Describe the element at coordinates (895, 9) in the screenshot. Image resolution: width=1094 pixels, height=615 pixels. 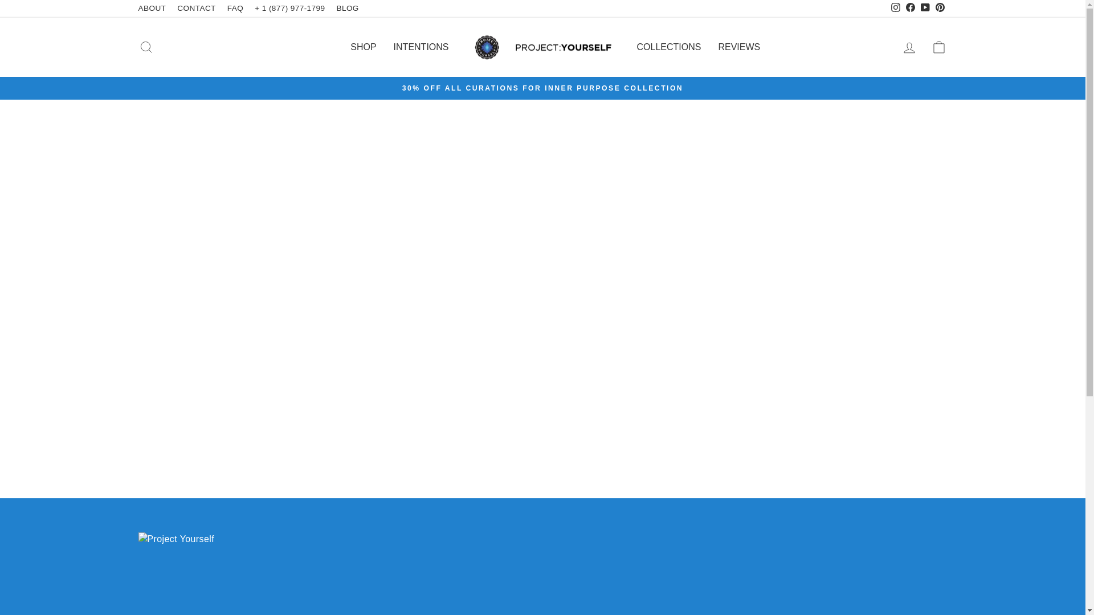
I see `Project Yourself on Instagram` at that location.